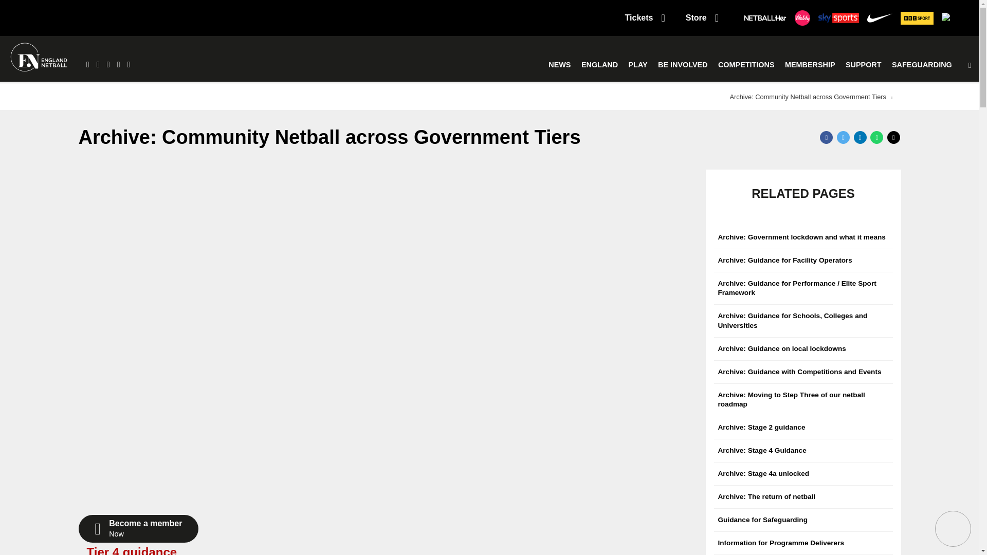 The image size is (987, 555). I want to click on Nike, so click(879, 17).